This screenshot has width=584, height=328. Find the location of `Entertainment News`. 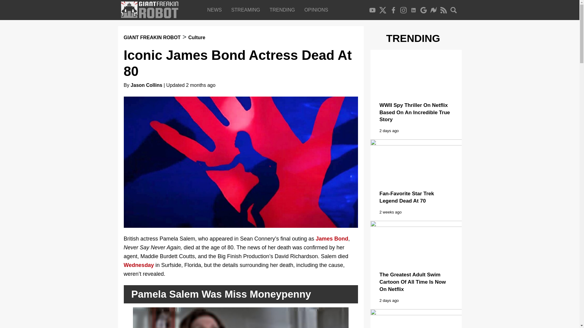

Entertainment News is located at coordinates (216, 10).